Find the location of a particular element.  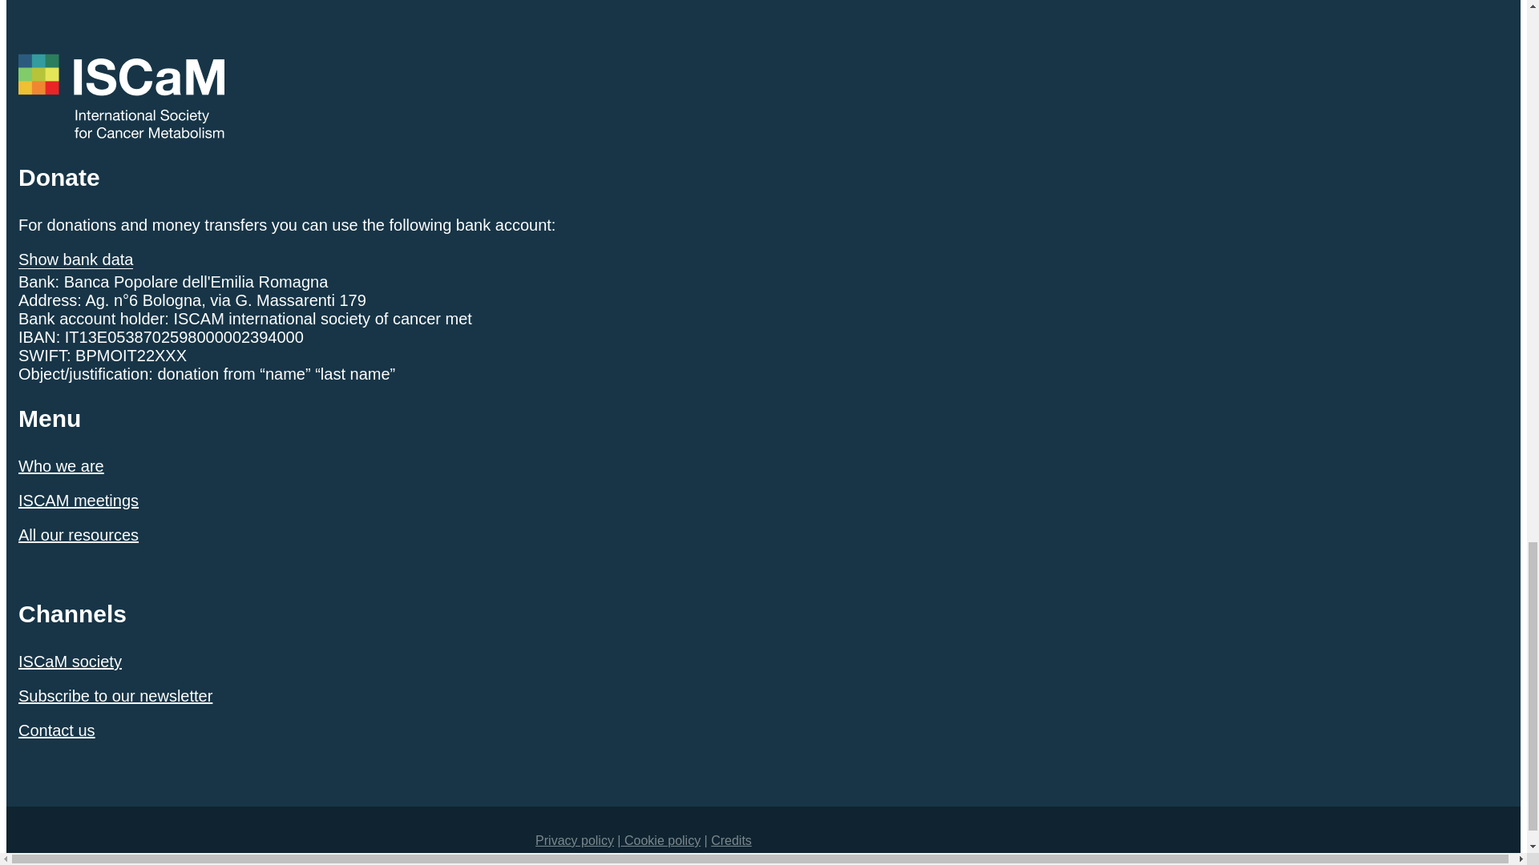

Who we are is located at coordinates (61, 466).